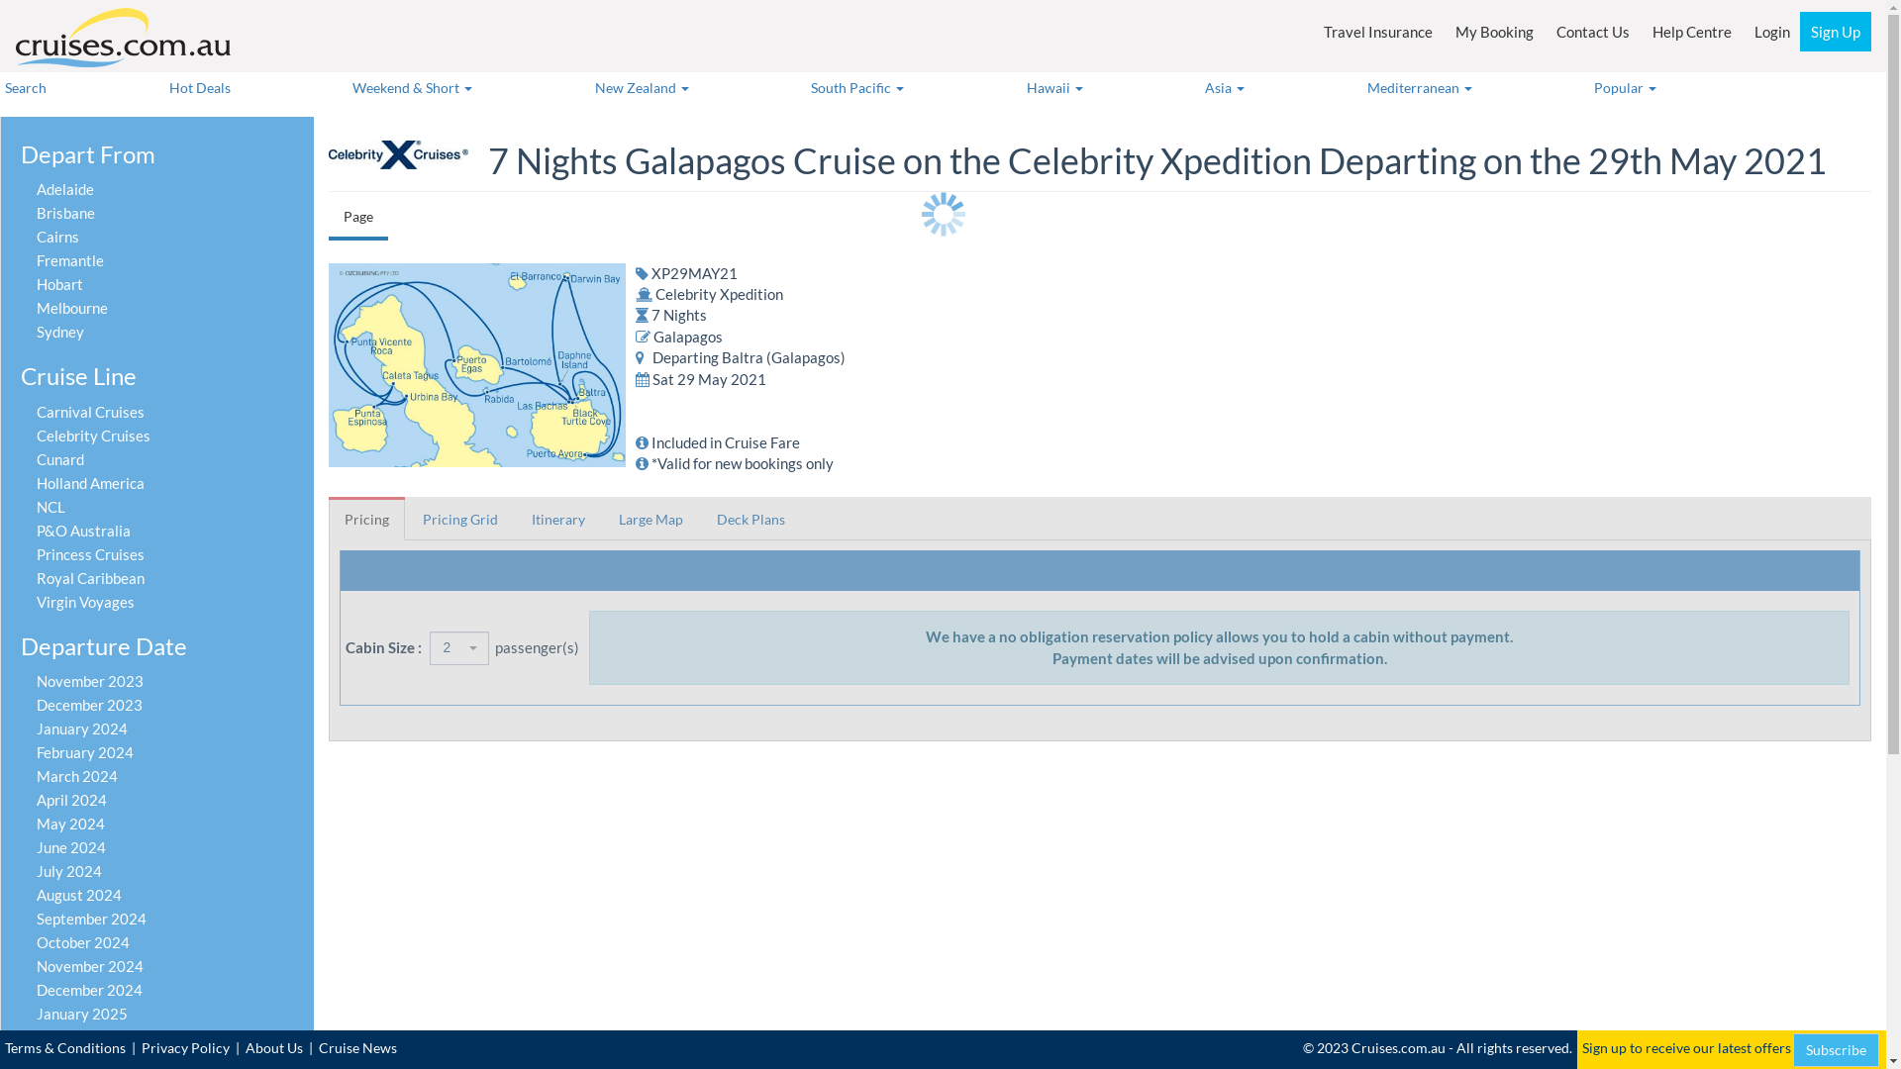 This screenshot has height=1069, width=1901. What do you see at coordinates (87, 602) in the screenshot?
I see `Virgin Voyages` at bounding box center [87, 602].